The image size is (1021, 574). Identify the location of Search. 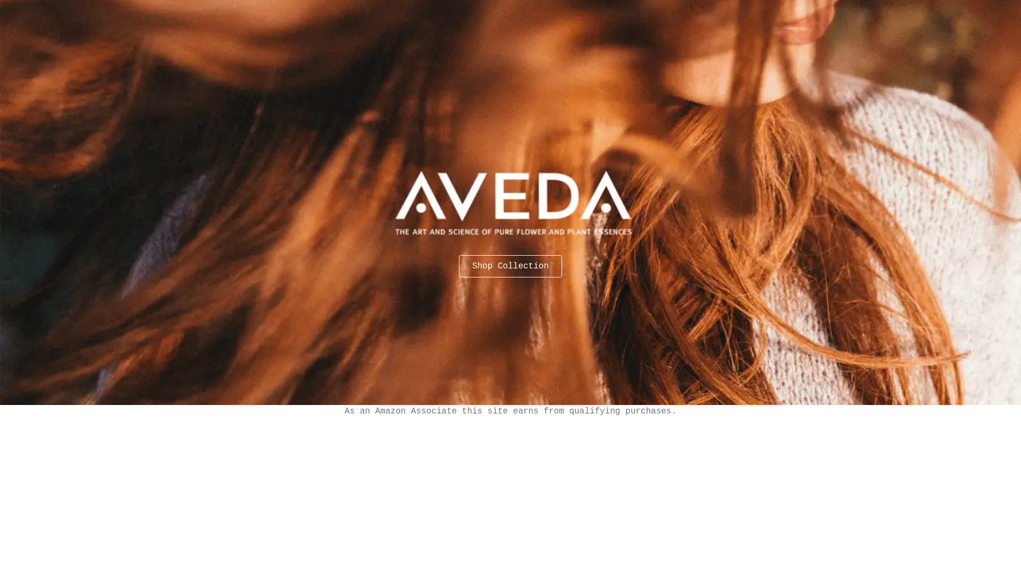
(660, 349).